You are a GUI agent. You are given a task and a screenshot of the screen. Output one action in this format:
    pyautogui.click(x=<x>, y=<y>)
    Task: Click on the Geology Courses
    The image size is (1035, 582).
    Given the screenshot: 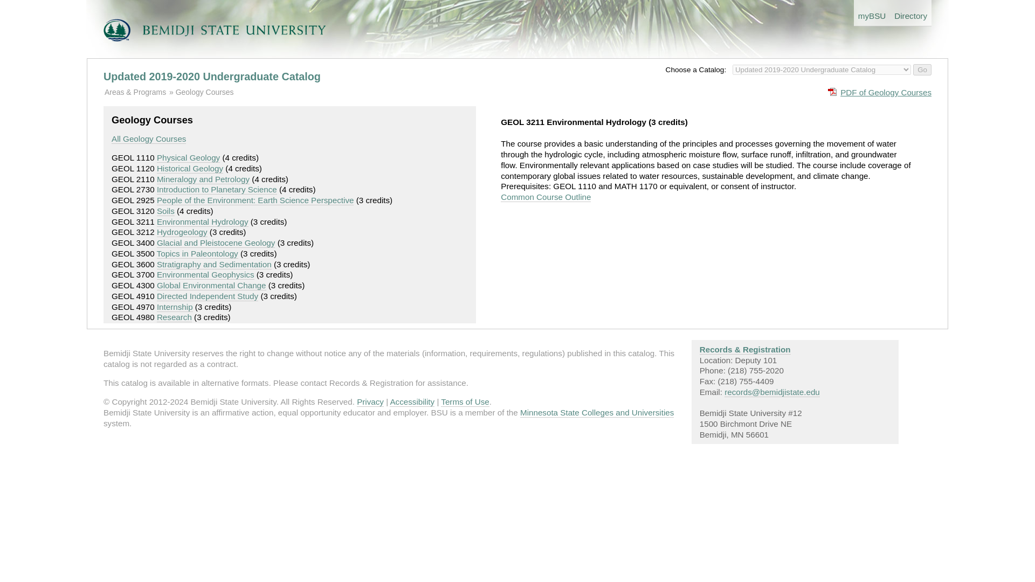 What is the action you would take?
    pyautogui.click(x=205, y=92)
    